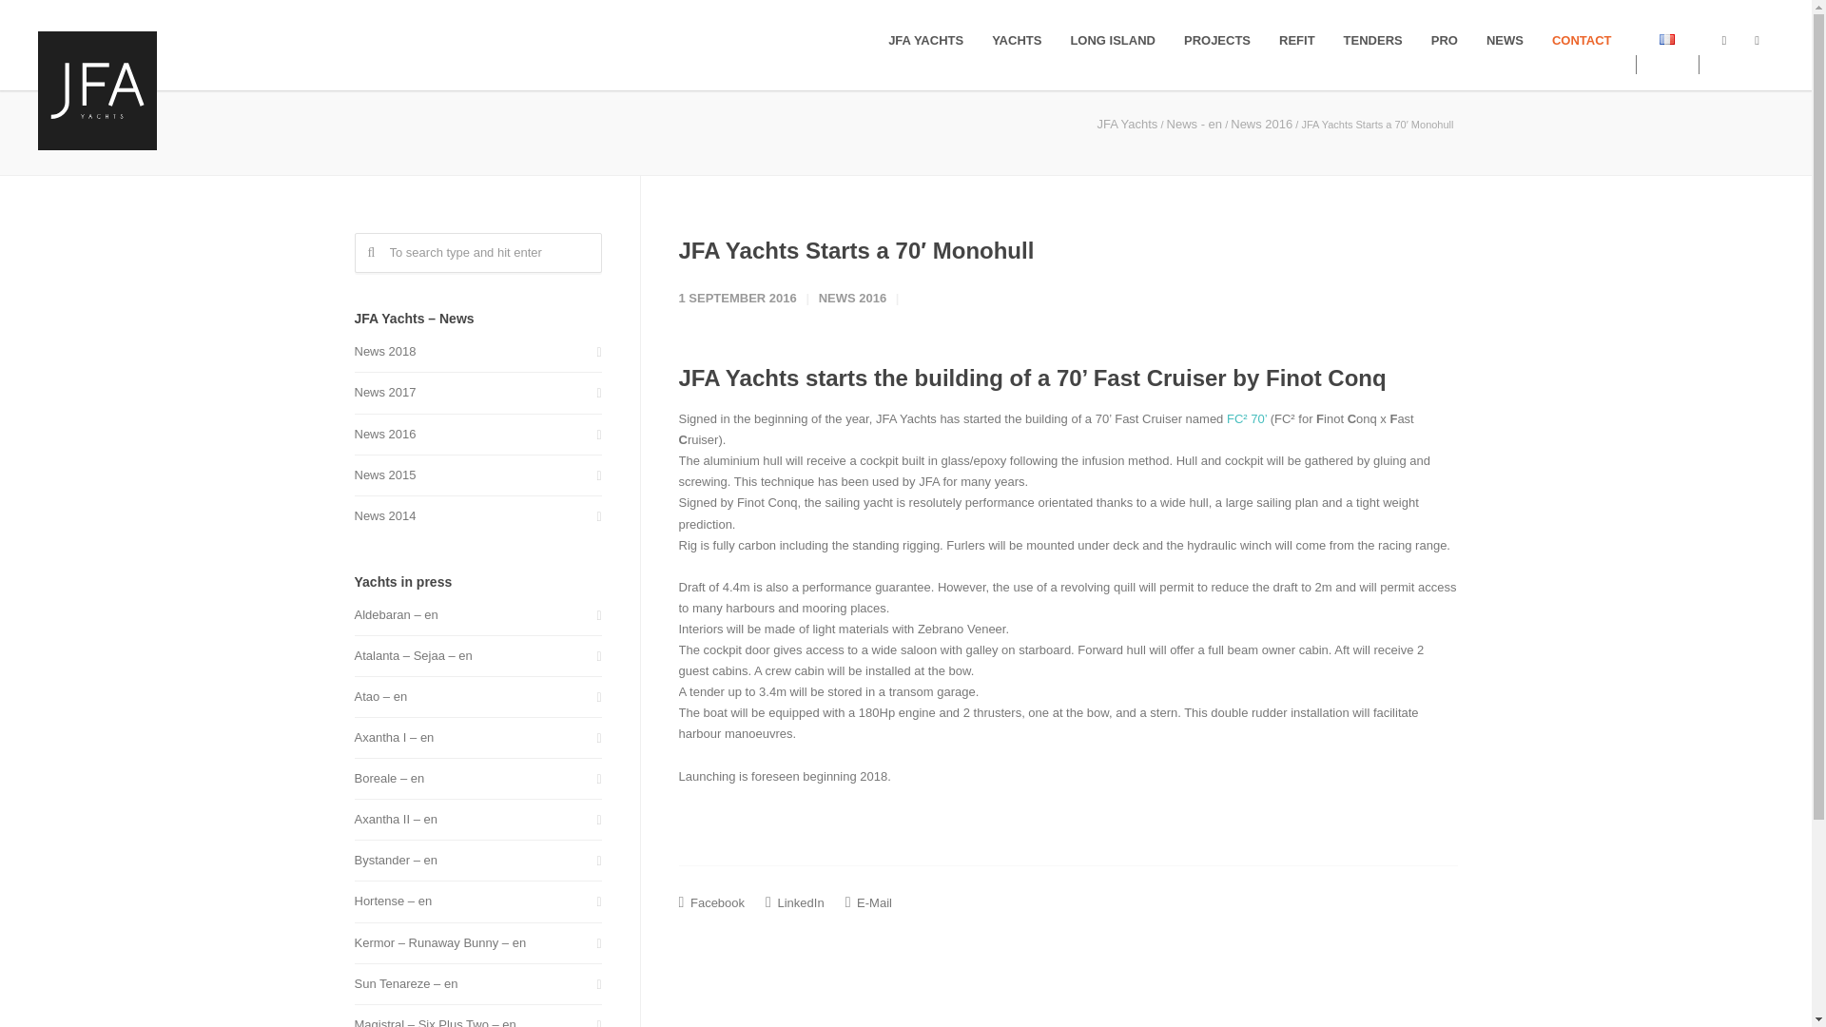  I want to click on Share via E-Mail, so click(868, 901).